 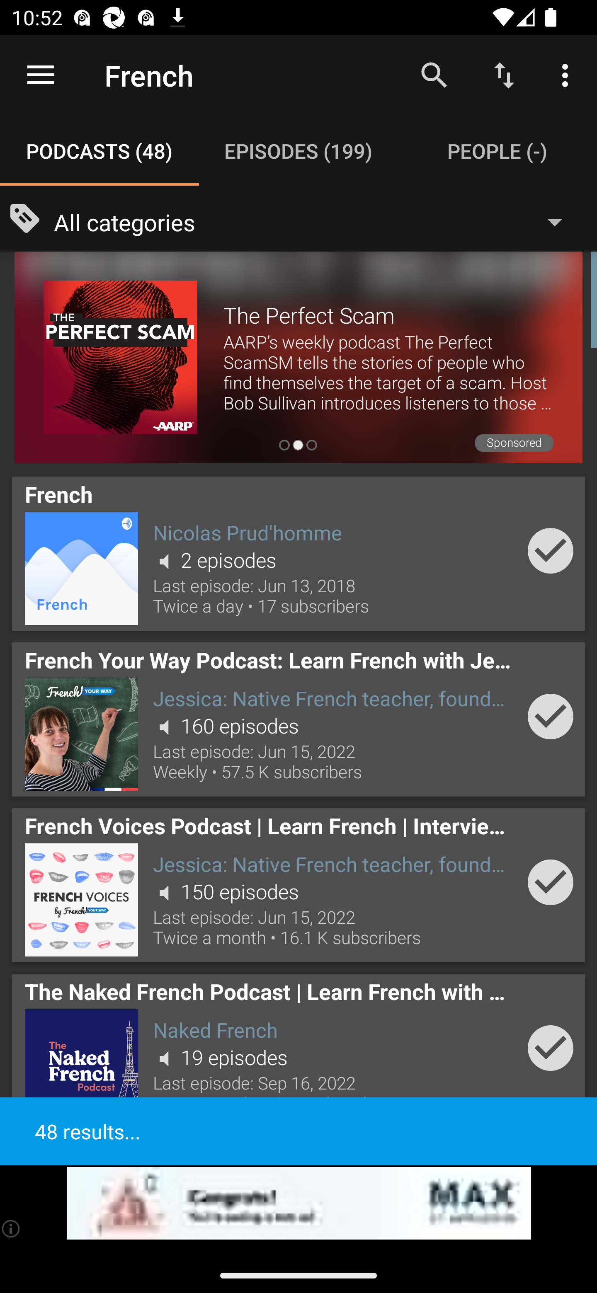 What do you see at coordinates (551, 1048) in the screenshot?
I see `Add` at bounding box center [551, 1048].